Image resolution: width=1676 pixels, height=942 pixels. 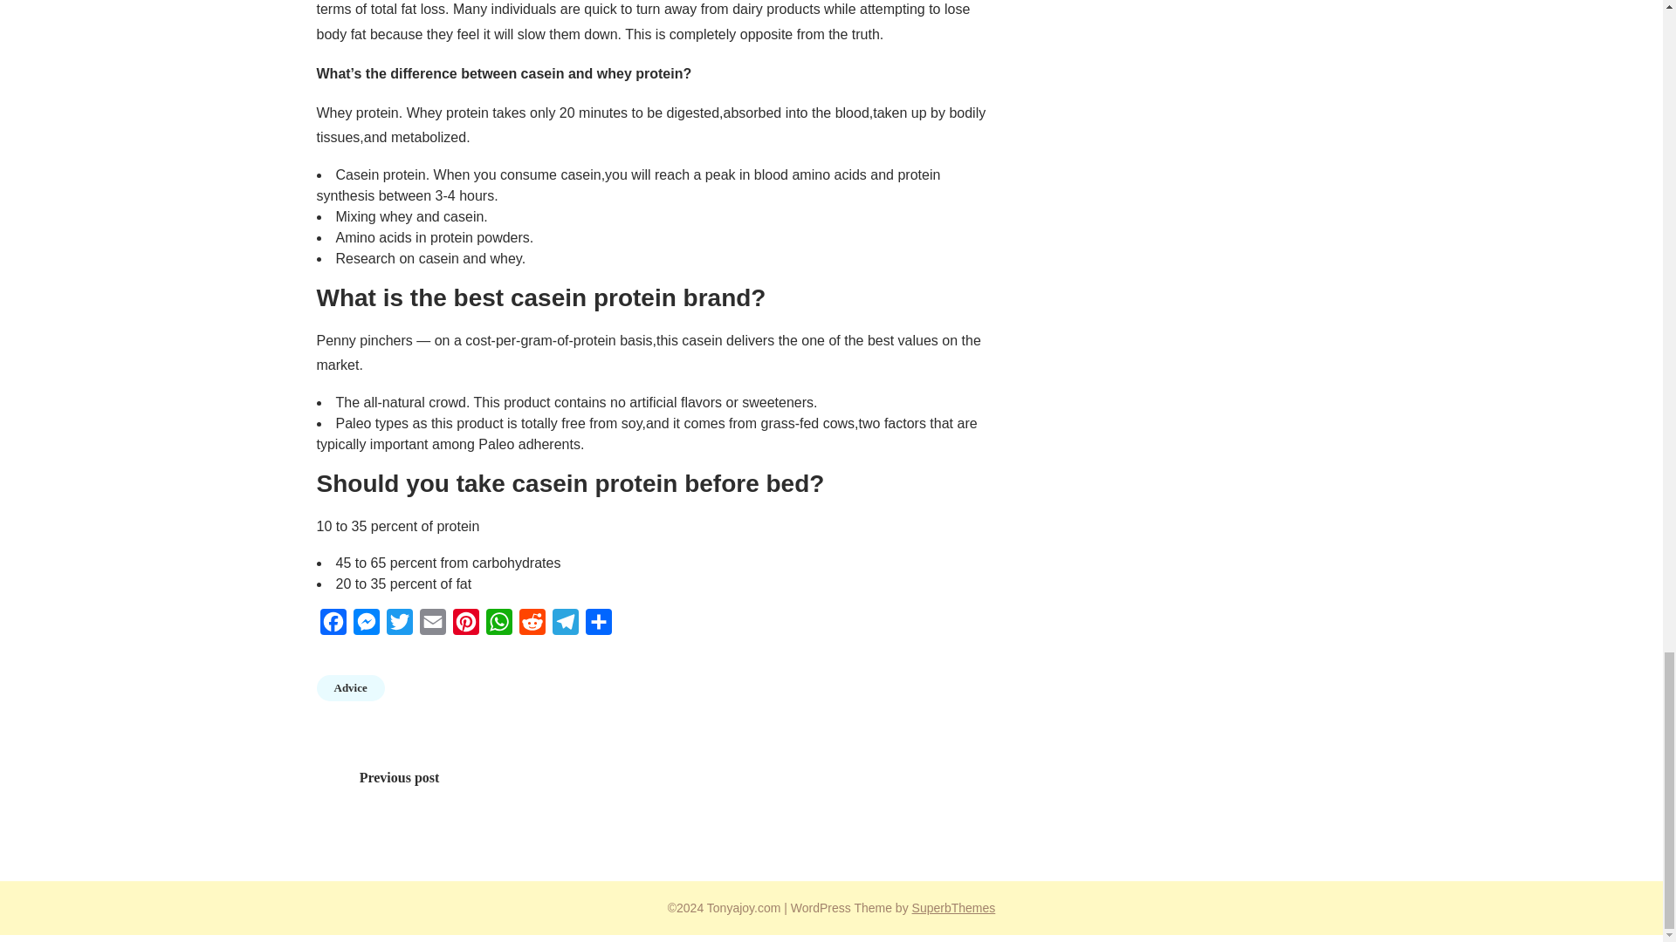 What do you see at coordinates (399, 778) in the screenshot?
I see `Previous post` at bounding box center [399, 778].